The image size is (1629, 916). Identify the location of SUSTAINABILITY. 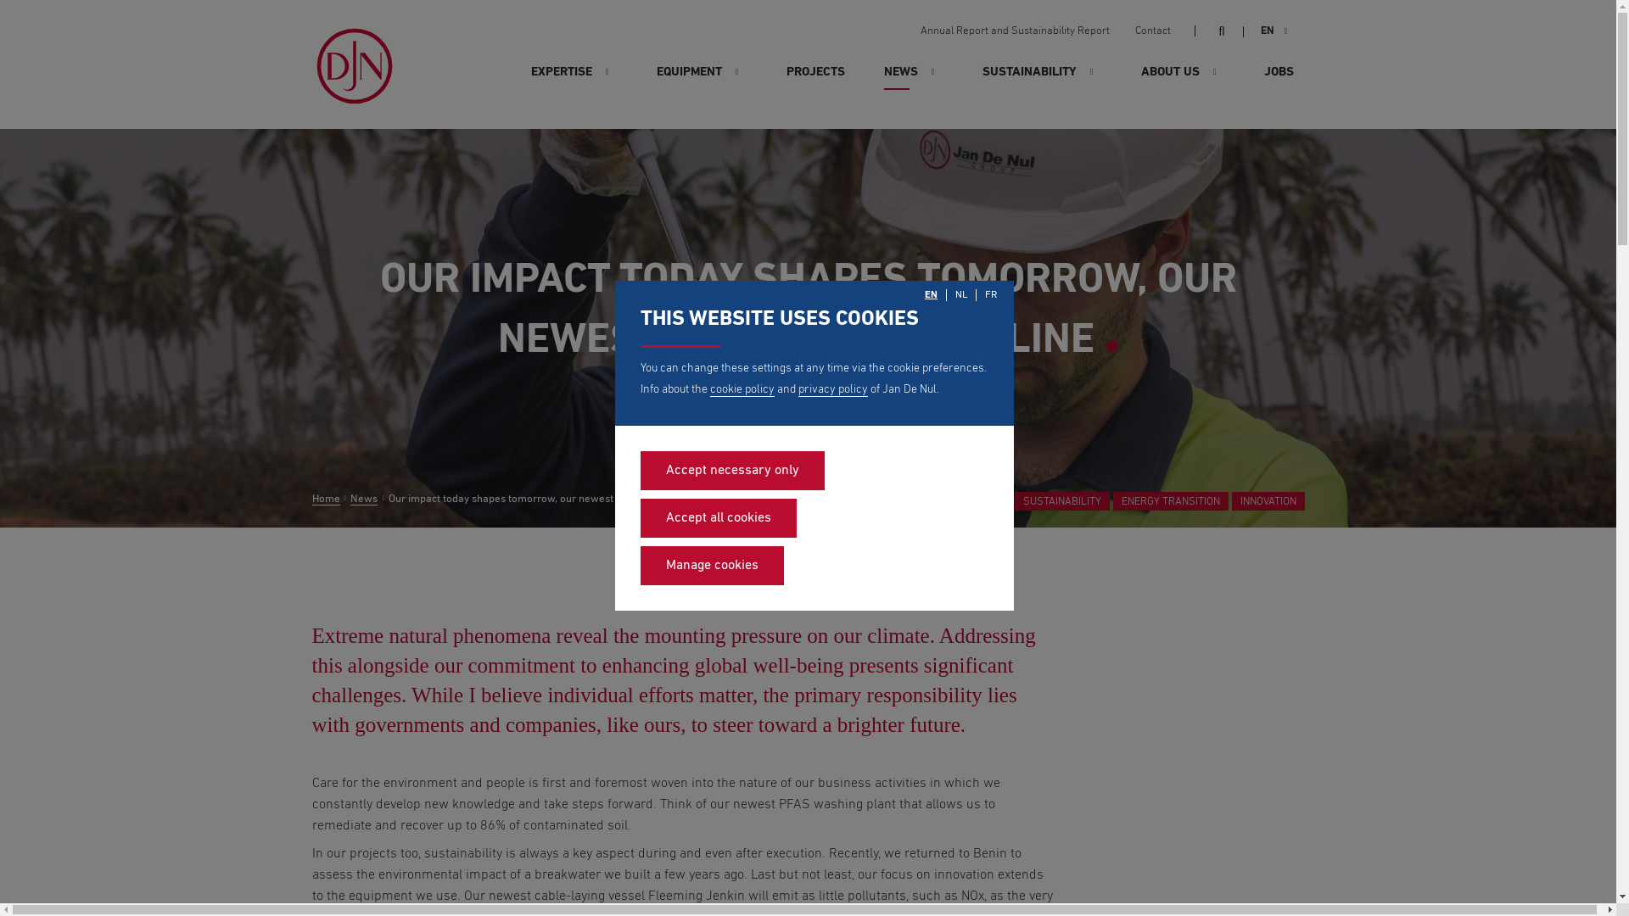
(1029, 71).